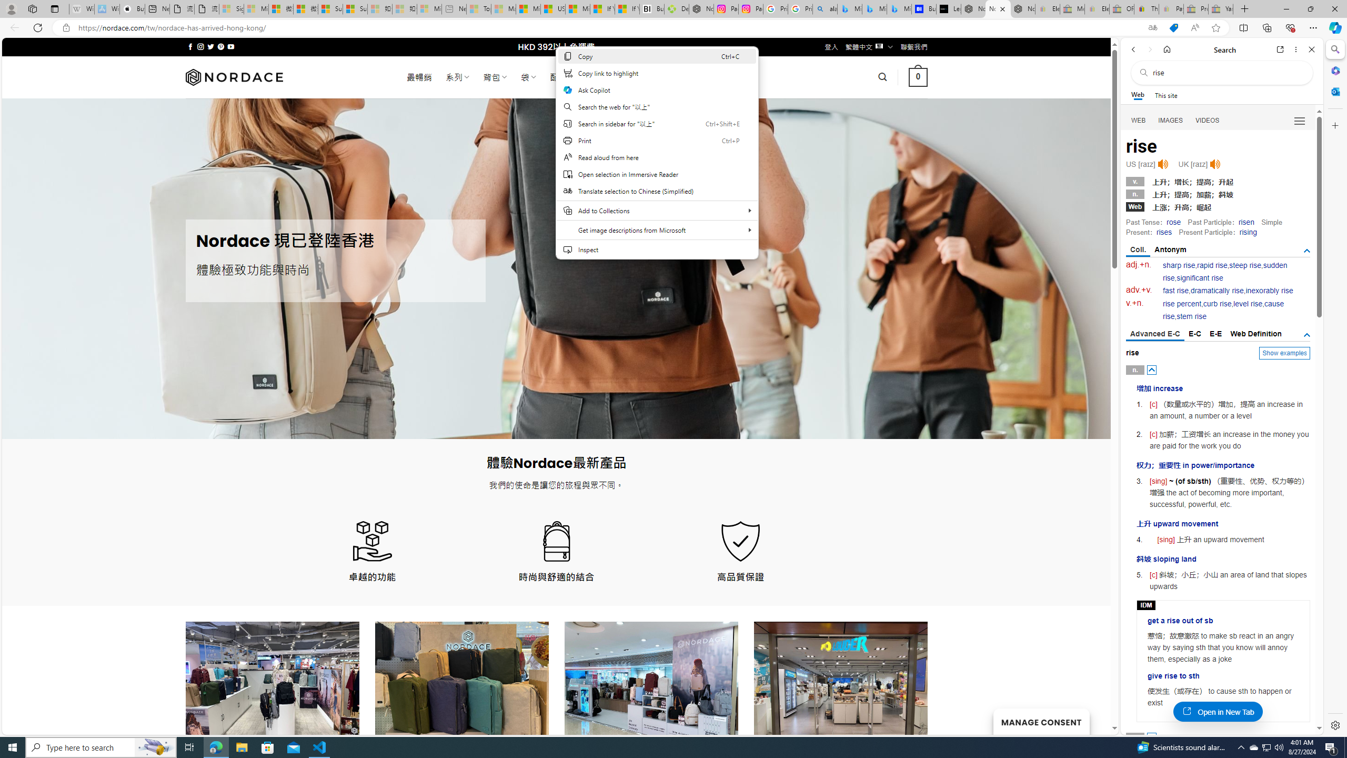 The height and width of the screenshot is (758, 1347). What do you see at coordinates (1307, 335) in the screenshot?
I see `AutomationID: tgdef` at bounding box center [1307, 335].